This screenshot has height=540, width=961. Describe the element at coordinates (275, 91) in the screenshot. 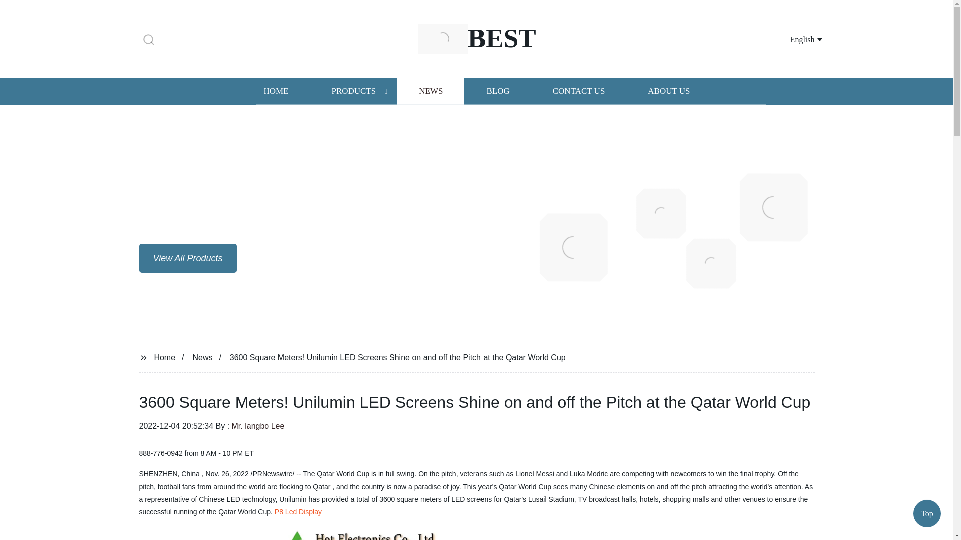

I see `HOME` at that location.